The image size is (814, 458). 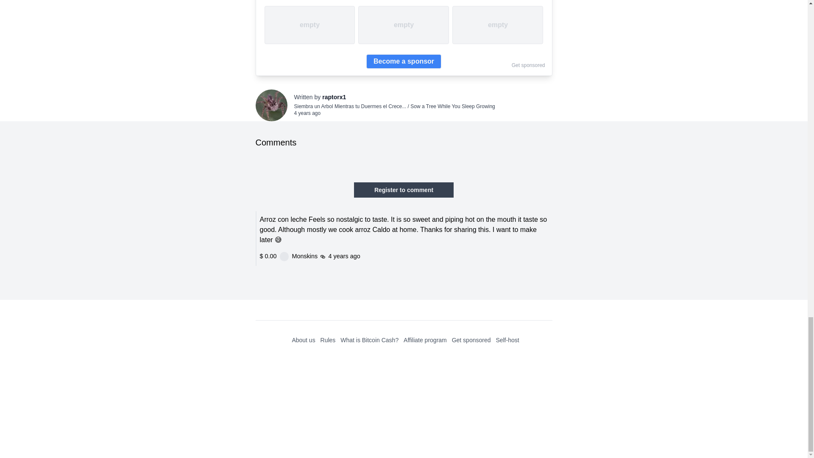 I want to click on Register to comment, so click(x=404, y=190).